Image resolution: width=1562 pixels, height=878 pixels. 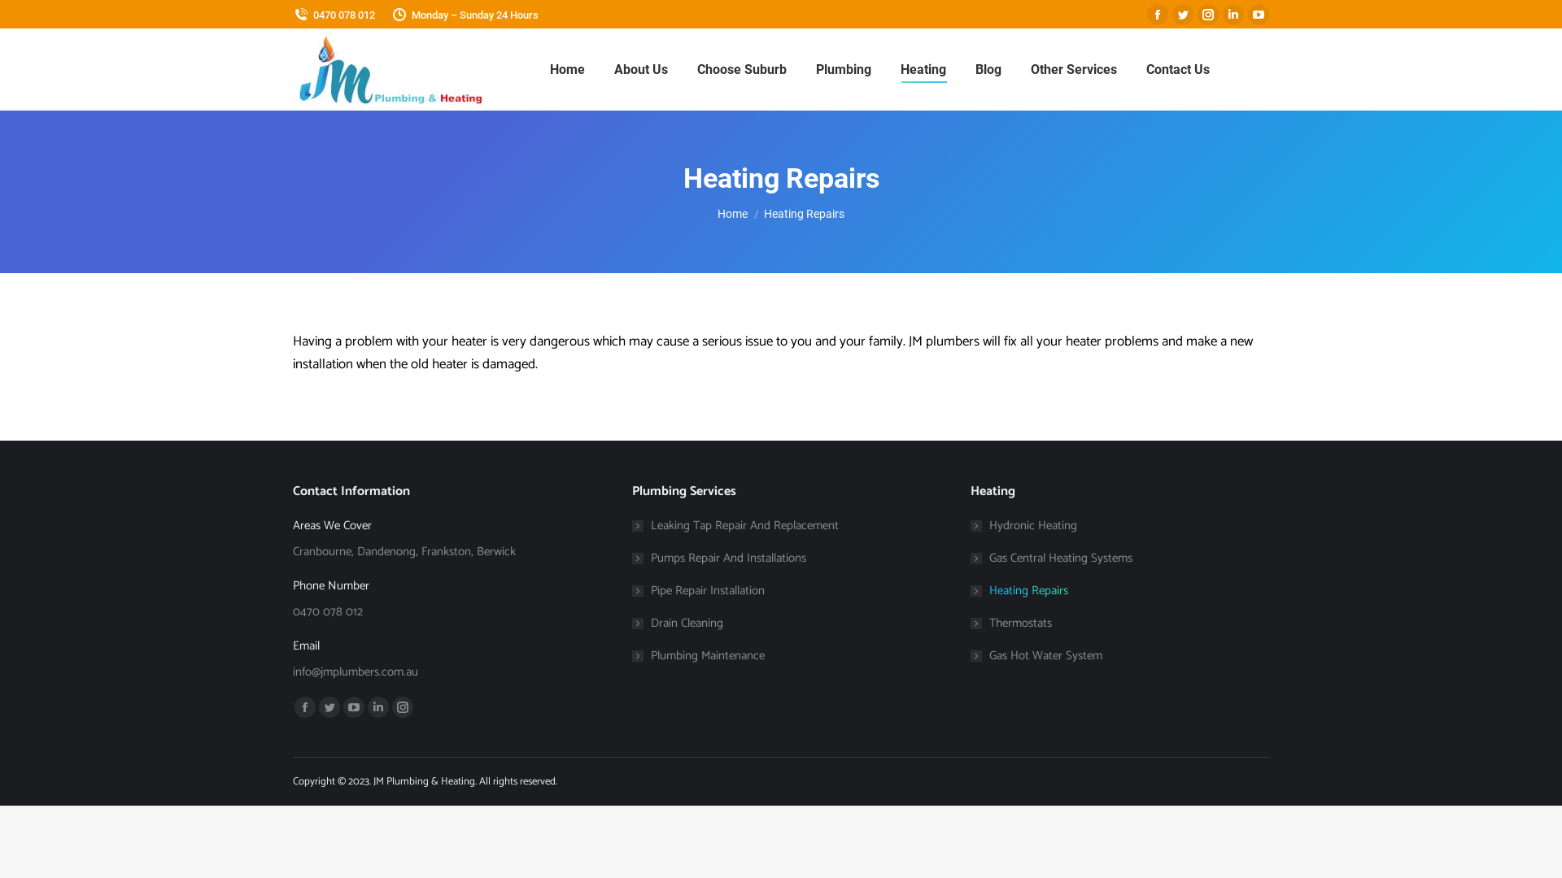 What do you see at coordinates (403, 707) in the screenshot?
I see `Instagram page opens in new window` at bounding box center [403, 707].